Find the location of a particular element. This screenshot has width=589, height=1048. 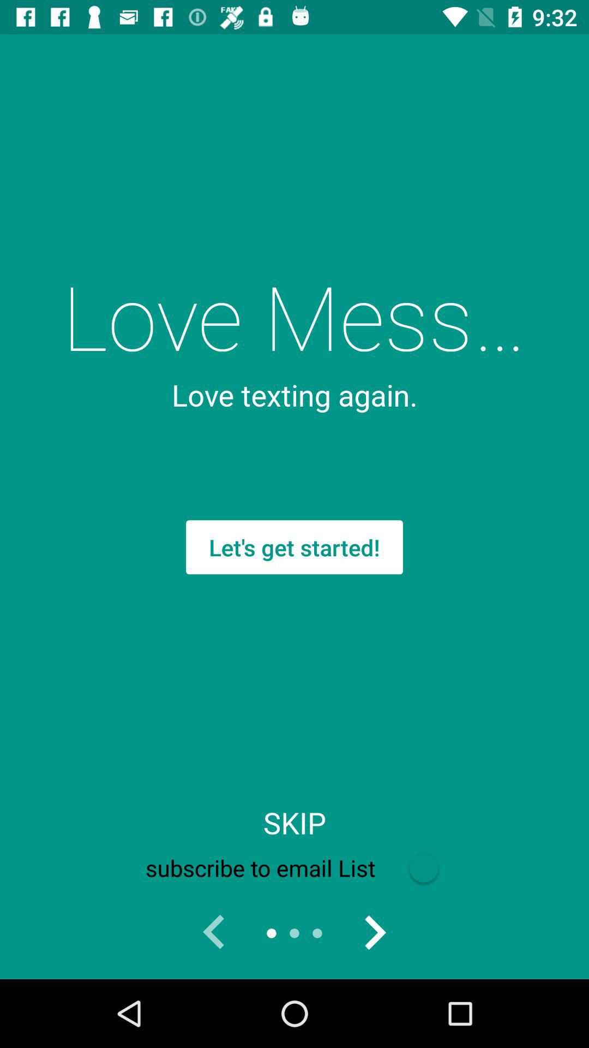

press the skip item is located at coordinates (294, 823).